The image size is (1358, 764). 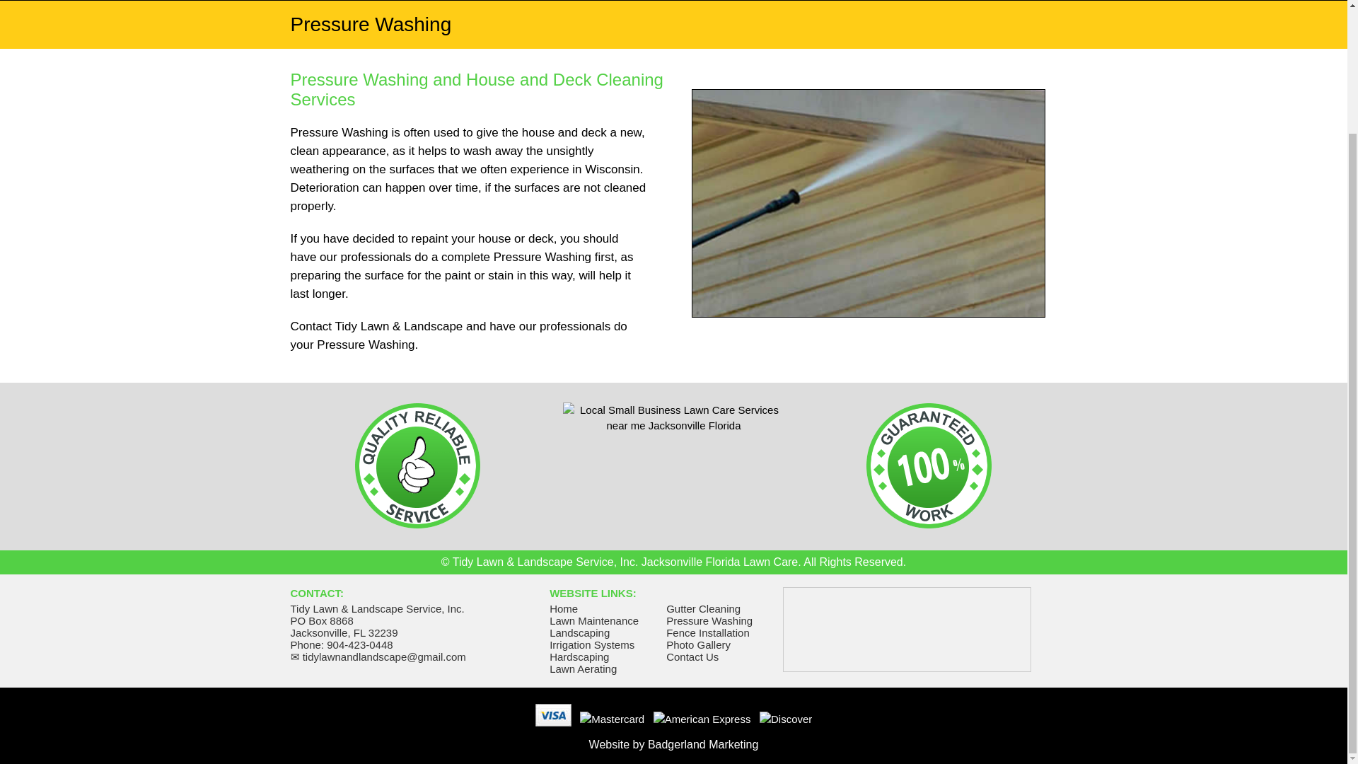 What do you see at coordinates (564, 608) in the screenshot?
I see `Home` at bounding box center [564, 608].